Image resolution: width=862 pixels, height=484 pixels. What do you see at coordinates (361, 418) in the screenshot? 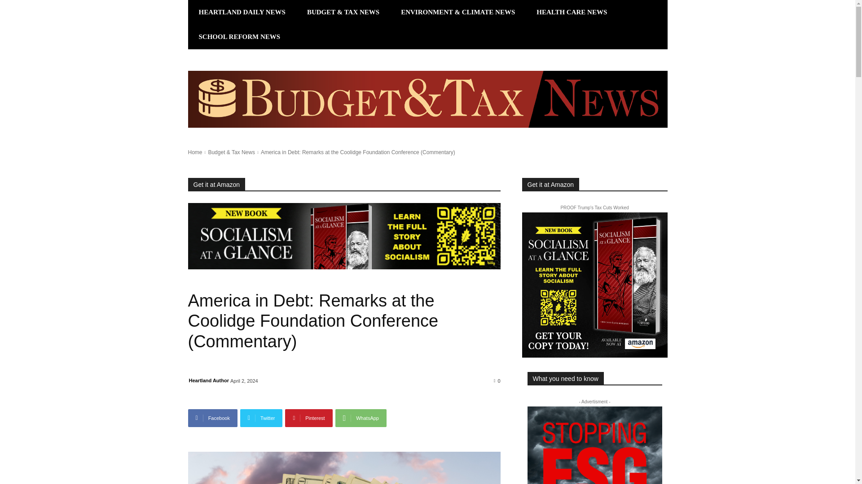
I see `WhatsApp` at bounding box center [361, 418].